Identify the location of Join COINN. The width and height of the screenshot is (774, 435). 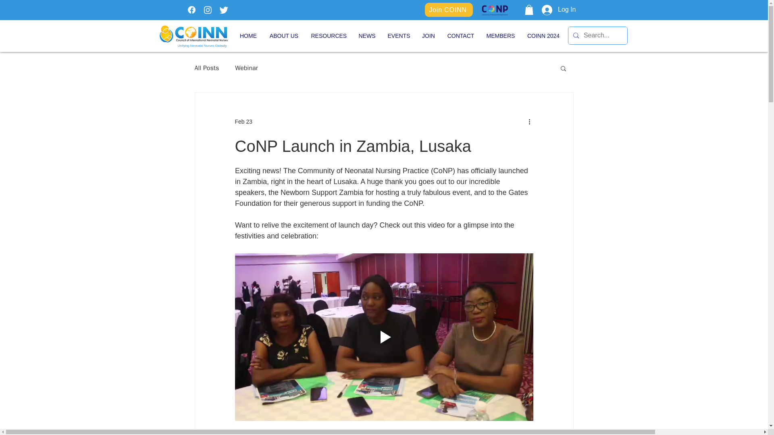
(449, 10).